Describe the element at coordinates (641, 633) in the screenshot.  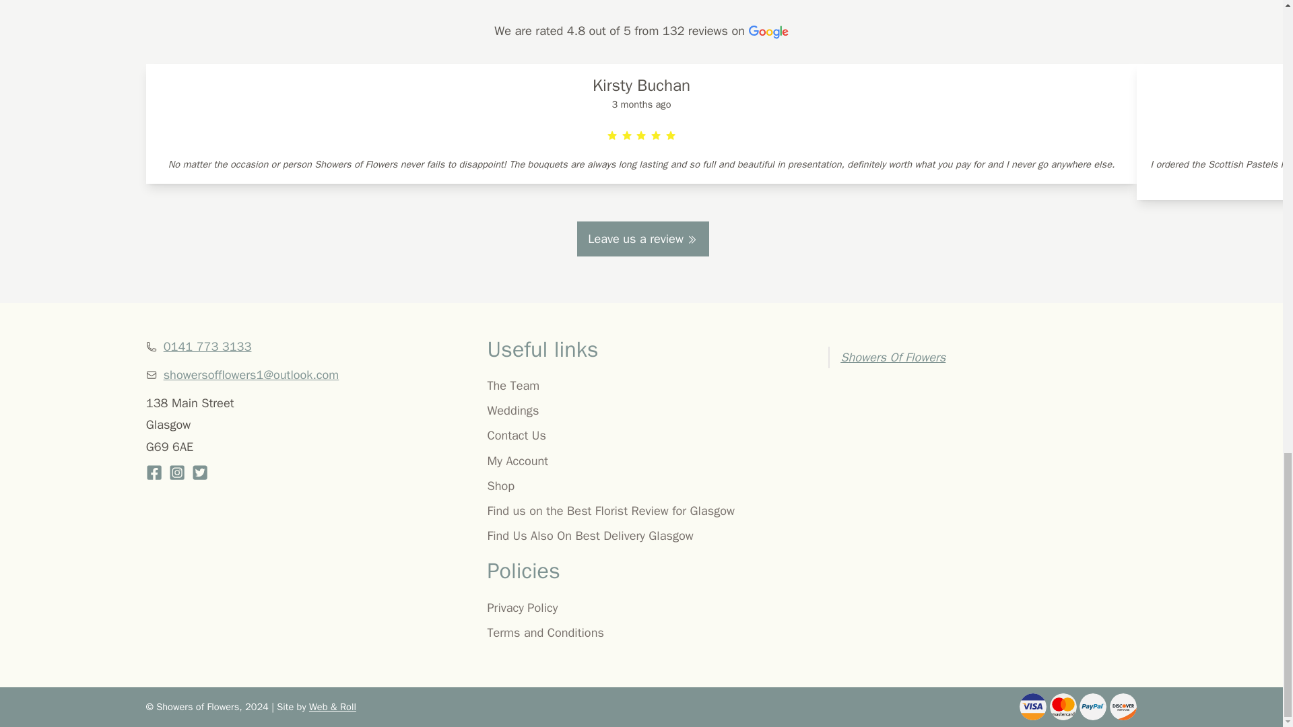
I see `Terms and Conditions` at that location.